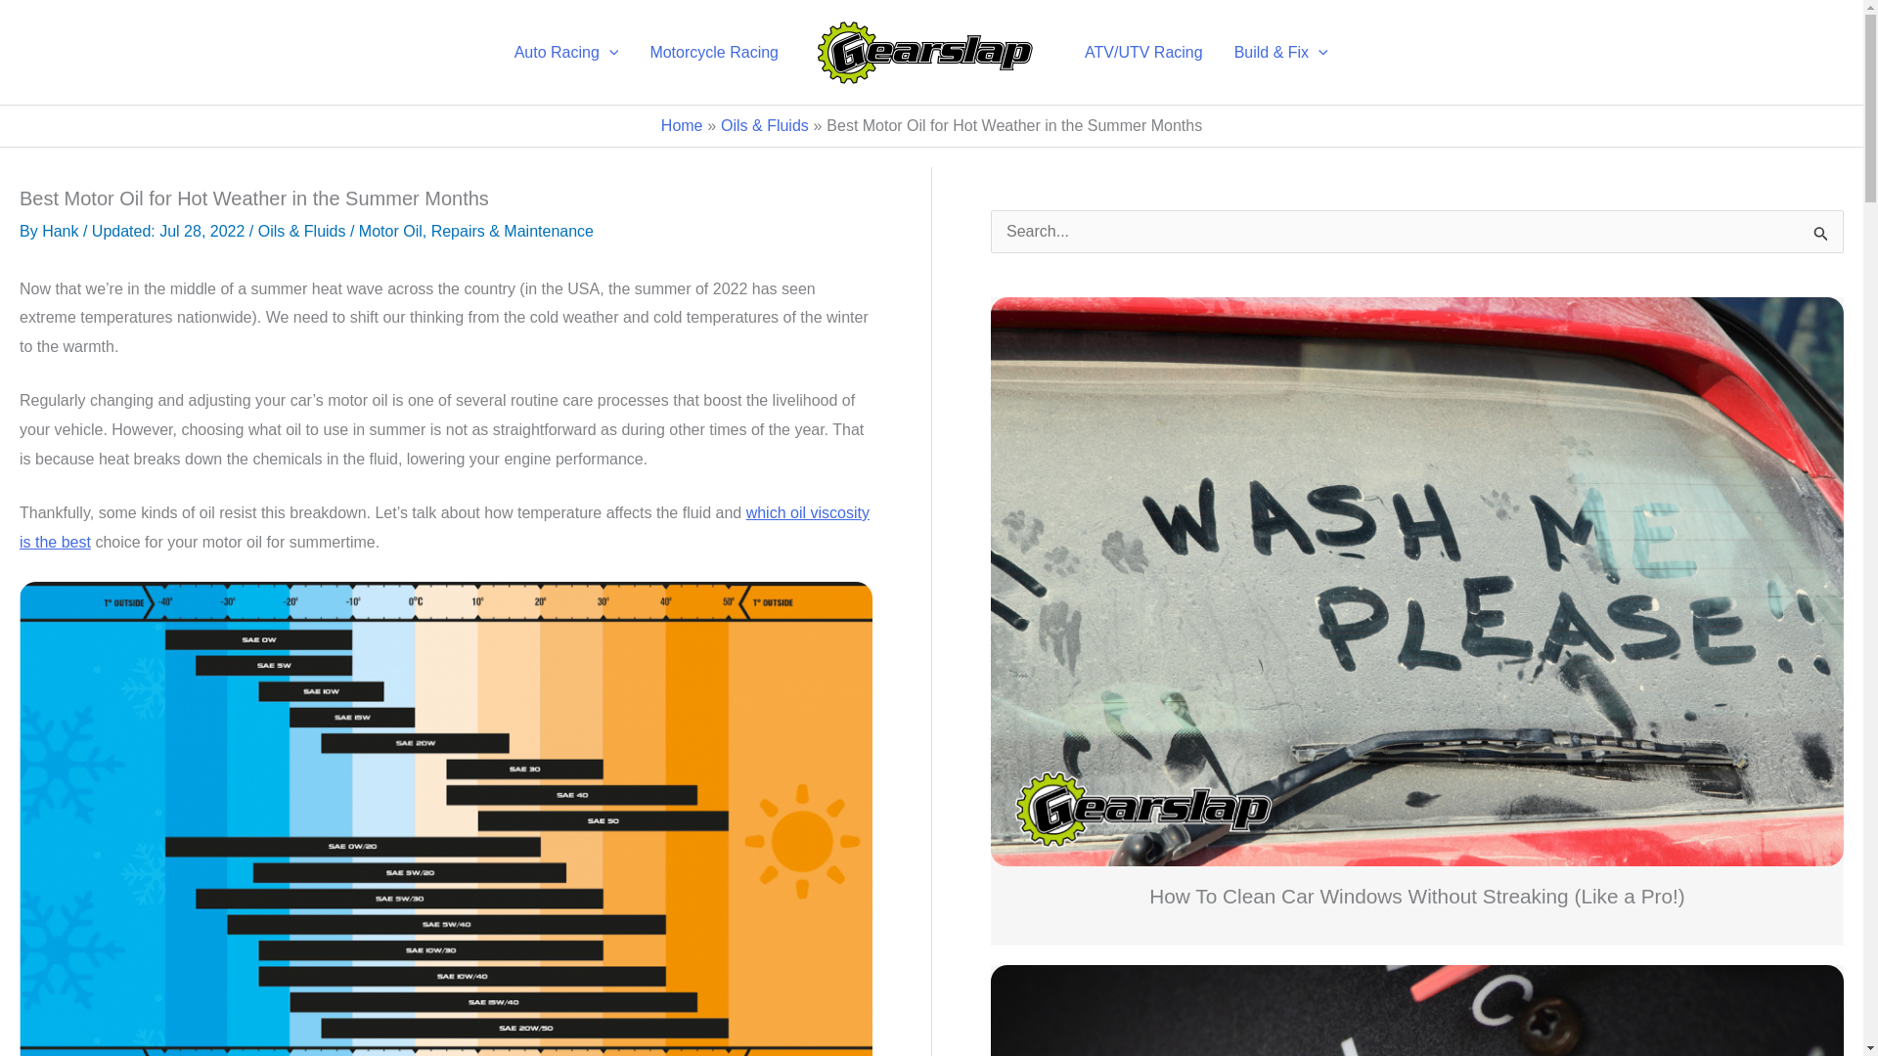  I want to click on Motorcycle Racing, so click(714, 51).